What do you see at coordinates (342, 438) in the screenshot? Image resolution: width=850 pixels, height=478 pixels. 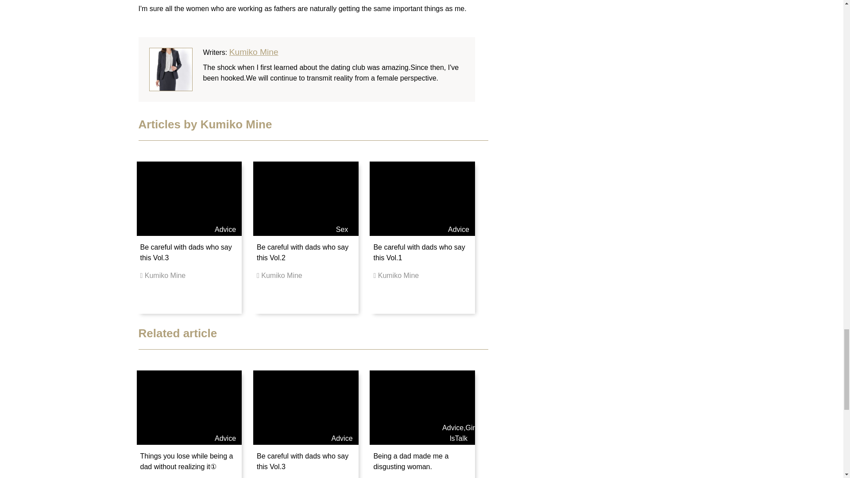 I see `Advice` at bounding box center [342, 438].